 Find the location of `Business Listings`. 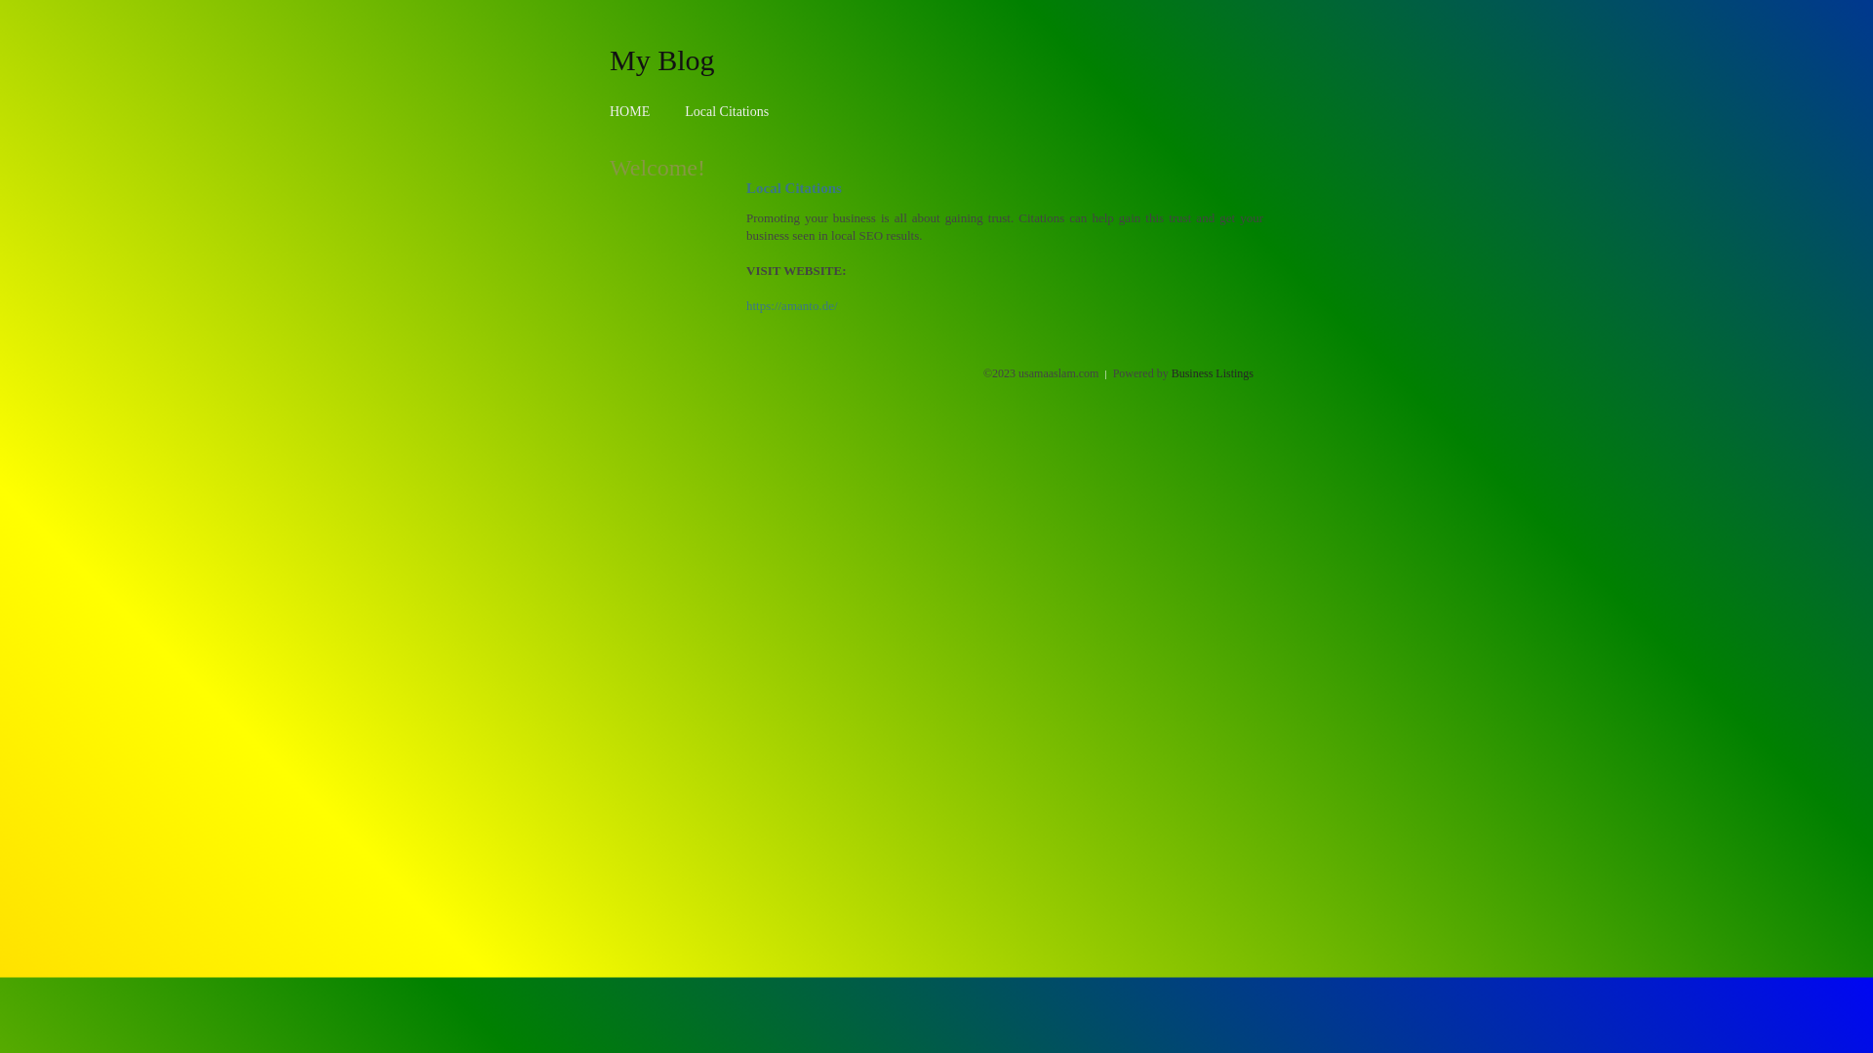

Business Listings is located at coordinates (1213, 373).